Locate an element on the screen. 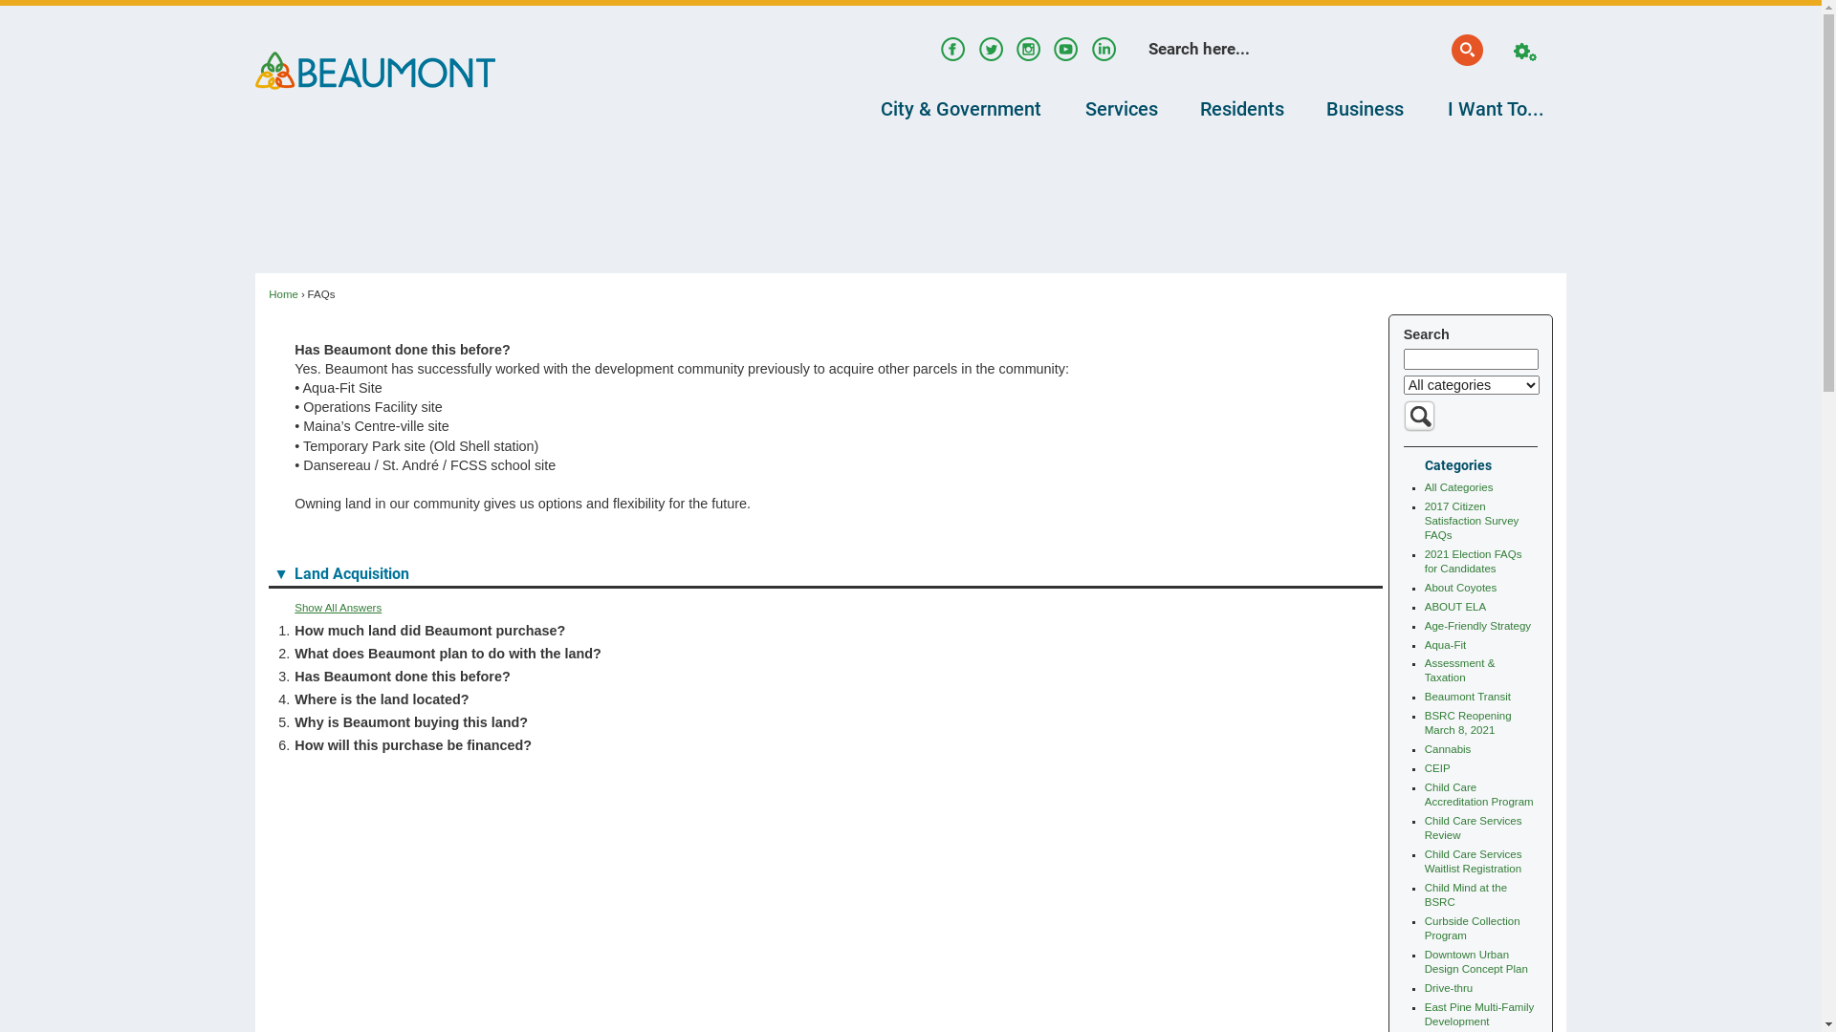 The width and height of the screenshot is (1836, 1032). Where is the land located? is located at coordinates (381, 699).